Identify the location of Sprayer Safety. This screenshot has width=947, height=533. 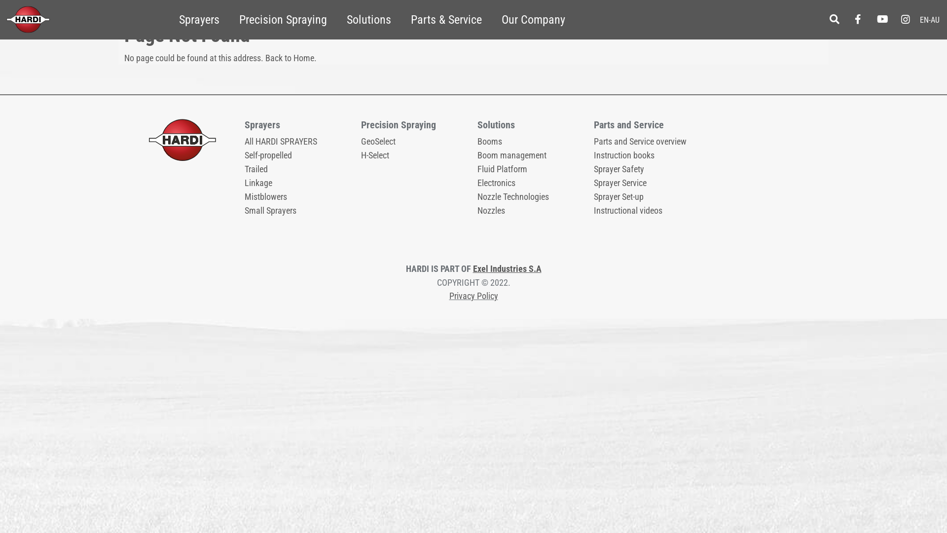
(619, 169).